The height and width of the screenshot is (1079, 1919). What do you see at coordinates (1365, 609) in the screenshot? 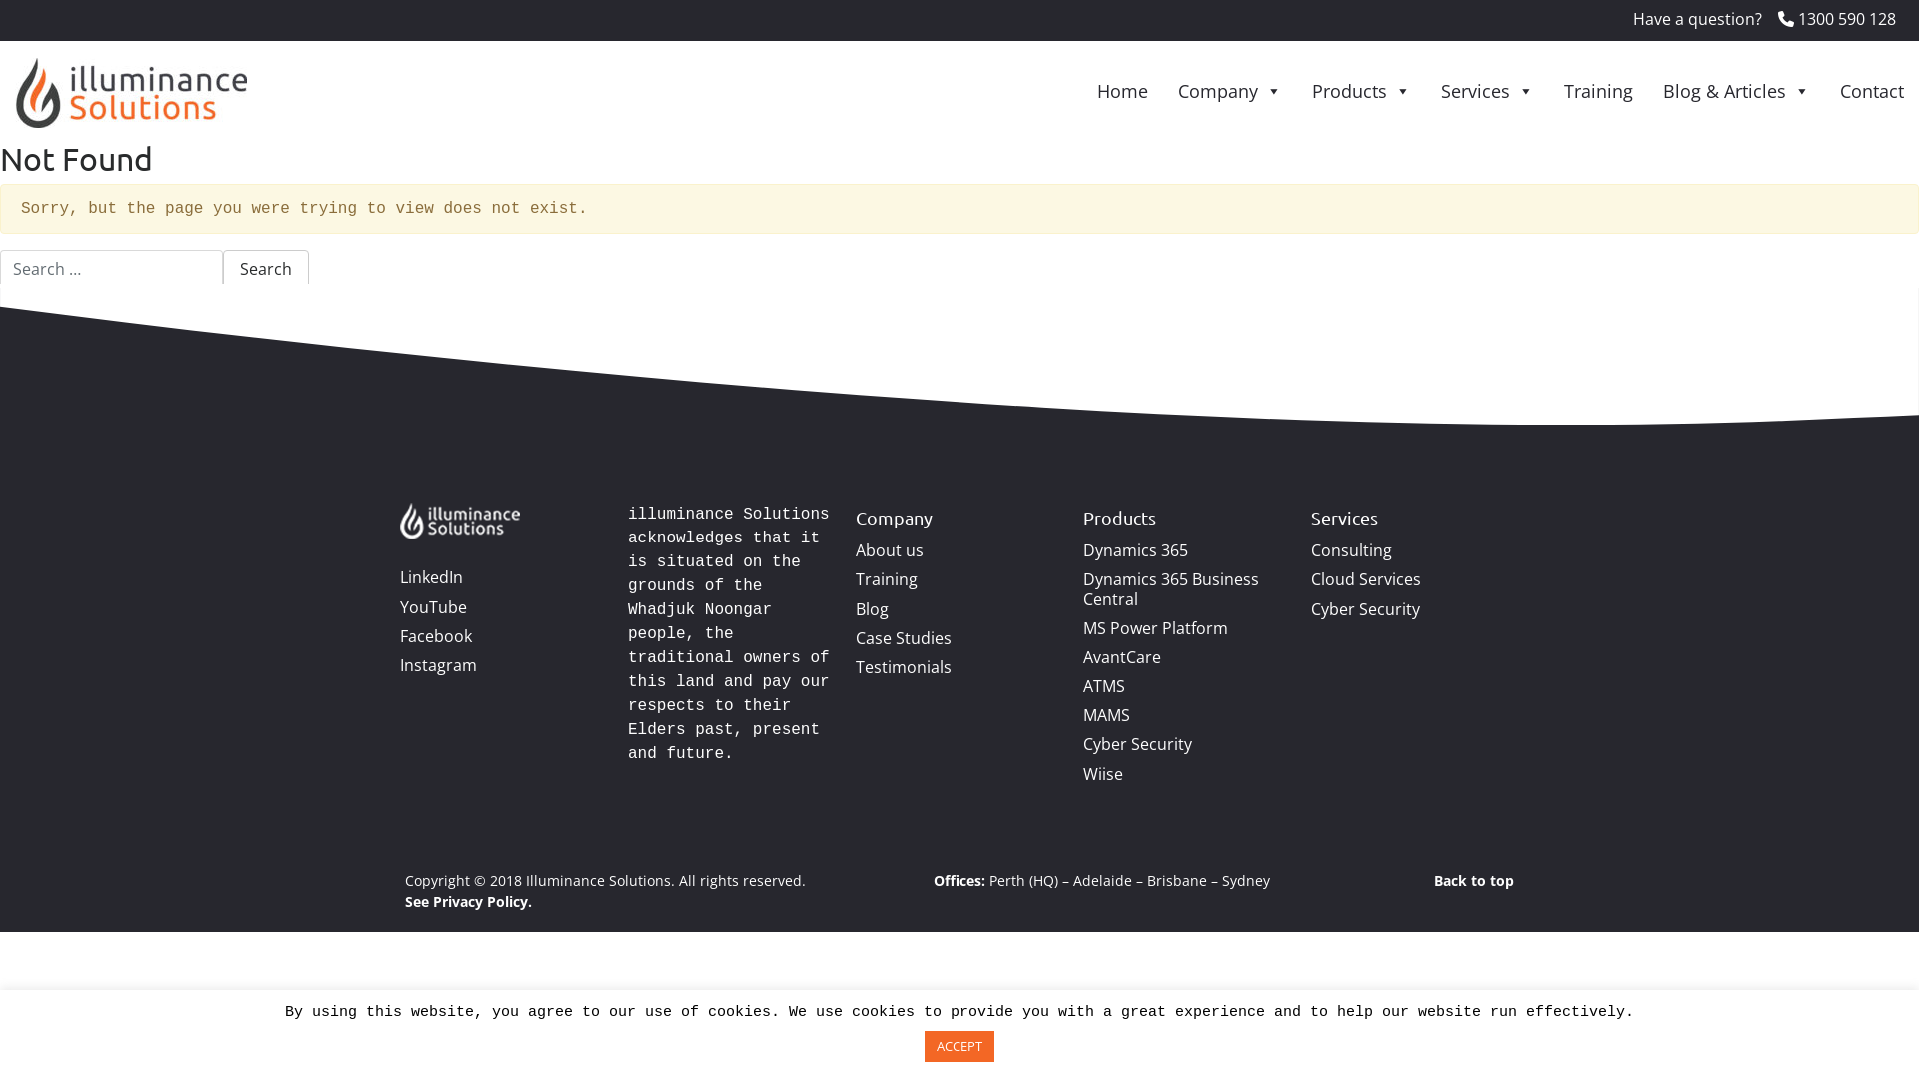
I see `Cyber Security` at bounding box center [1365, 609].